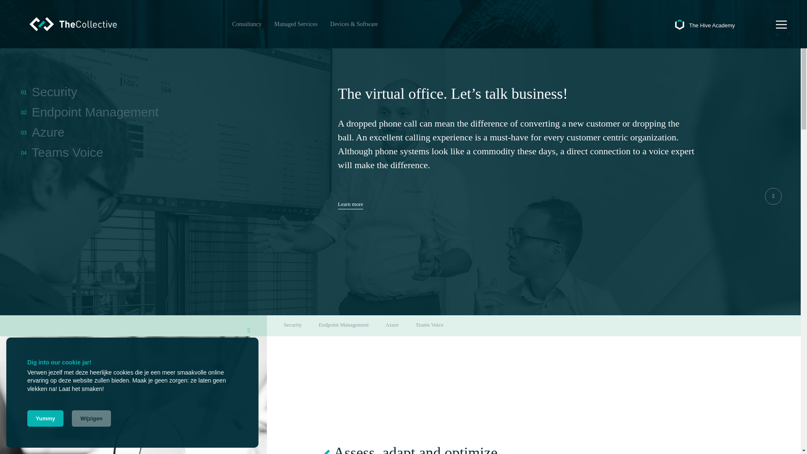 The width and height of the screenshot is (807, 454). Describe the element at coordinates (392, 325) in the screenshot. I see `Azure` at that location.